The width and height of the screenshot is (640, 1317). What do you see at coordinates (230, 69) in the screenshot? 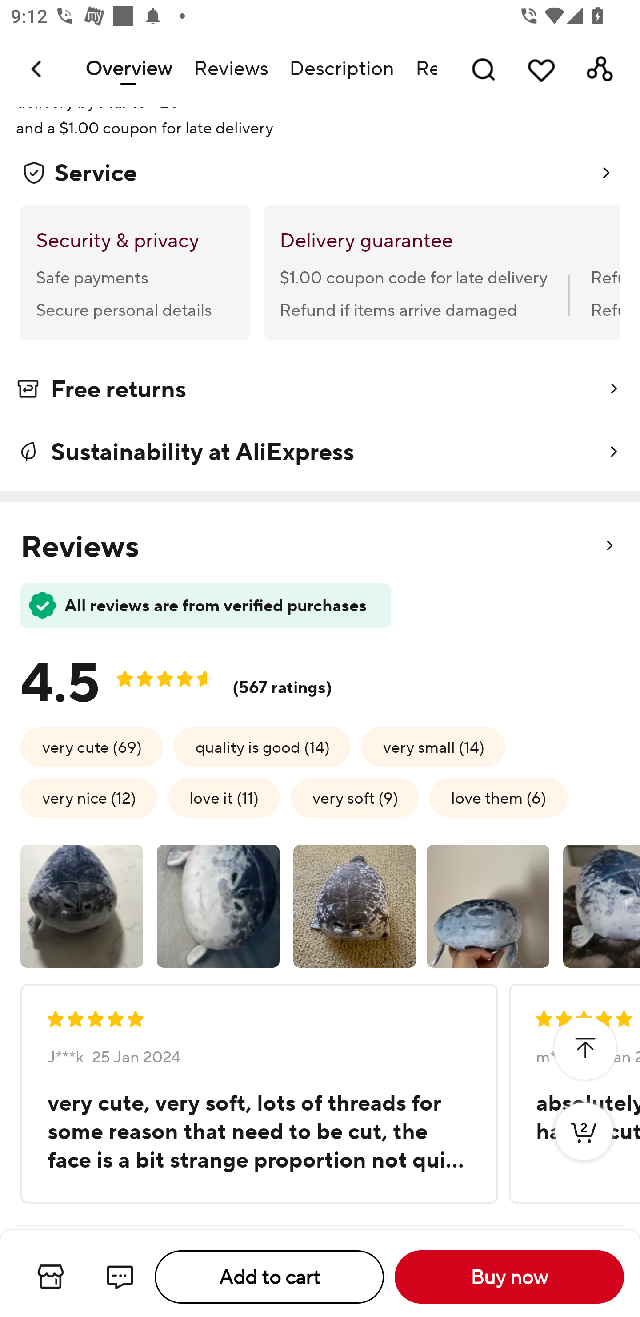
I see `Reviews` at bounding box center [230, 69].